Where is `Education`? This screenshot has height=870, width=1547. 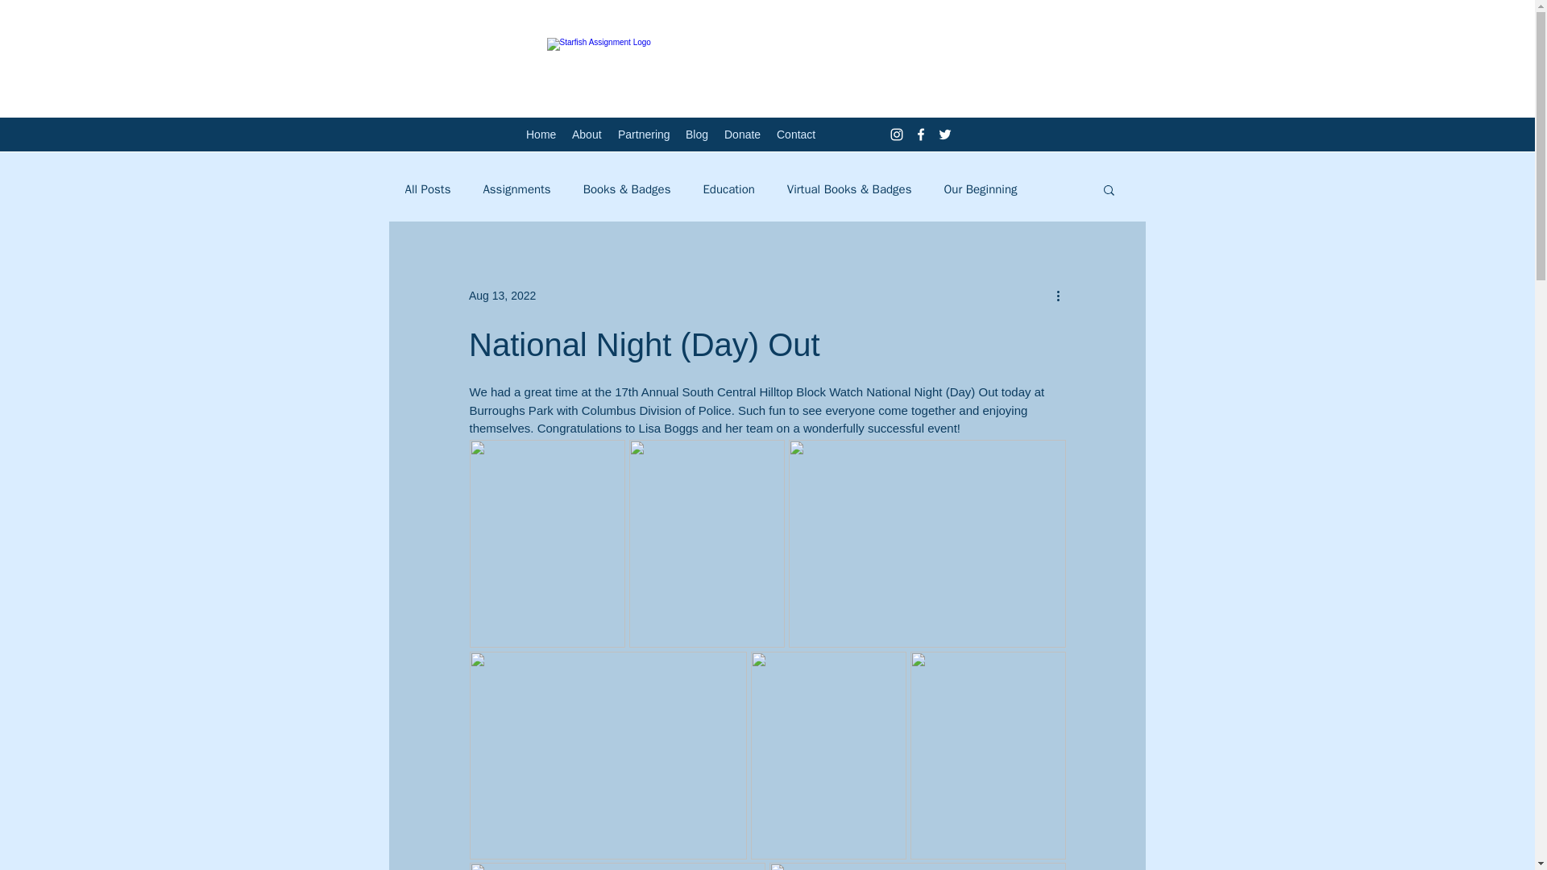
Education is located at coordinates (728, 189).